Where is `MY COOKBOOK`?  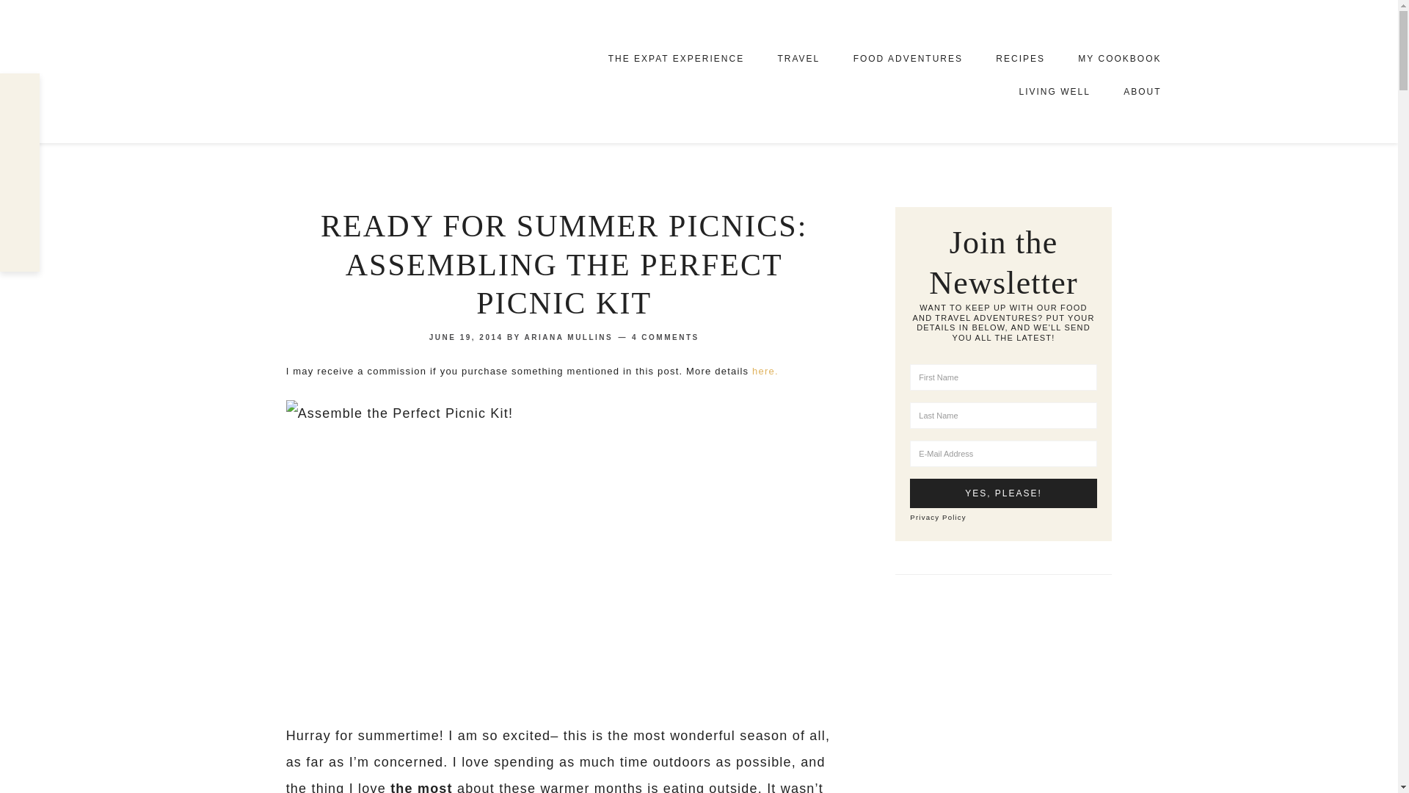
MY COOKBOOK is located at coordinates (1119, 57).